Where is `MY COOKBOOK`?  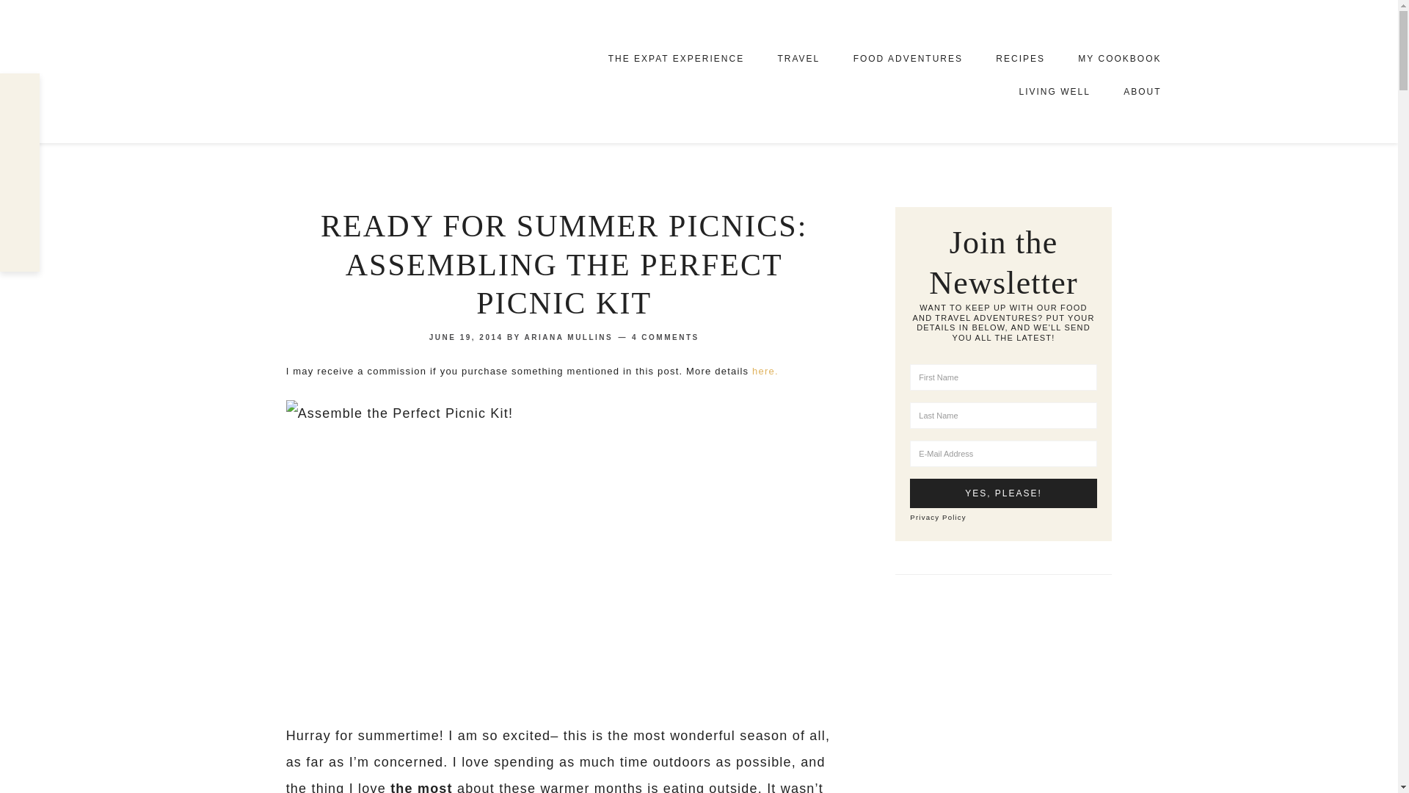
MY COOKBOOK is located at coordinates (1119, 57).